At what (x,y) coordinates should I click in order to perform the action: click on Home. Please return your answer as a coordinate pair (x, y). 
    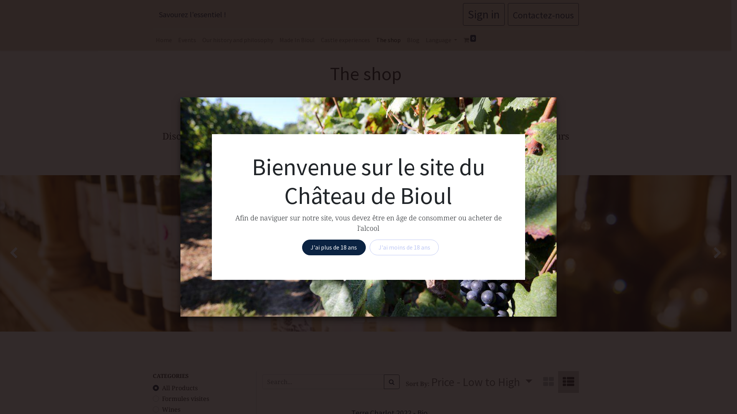
    Looking at the image, I should click on (164, 40).